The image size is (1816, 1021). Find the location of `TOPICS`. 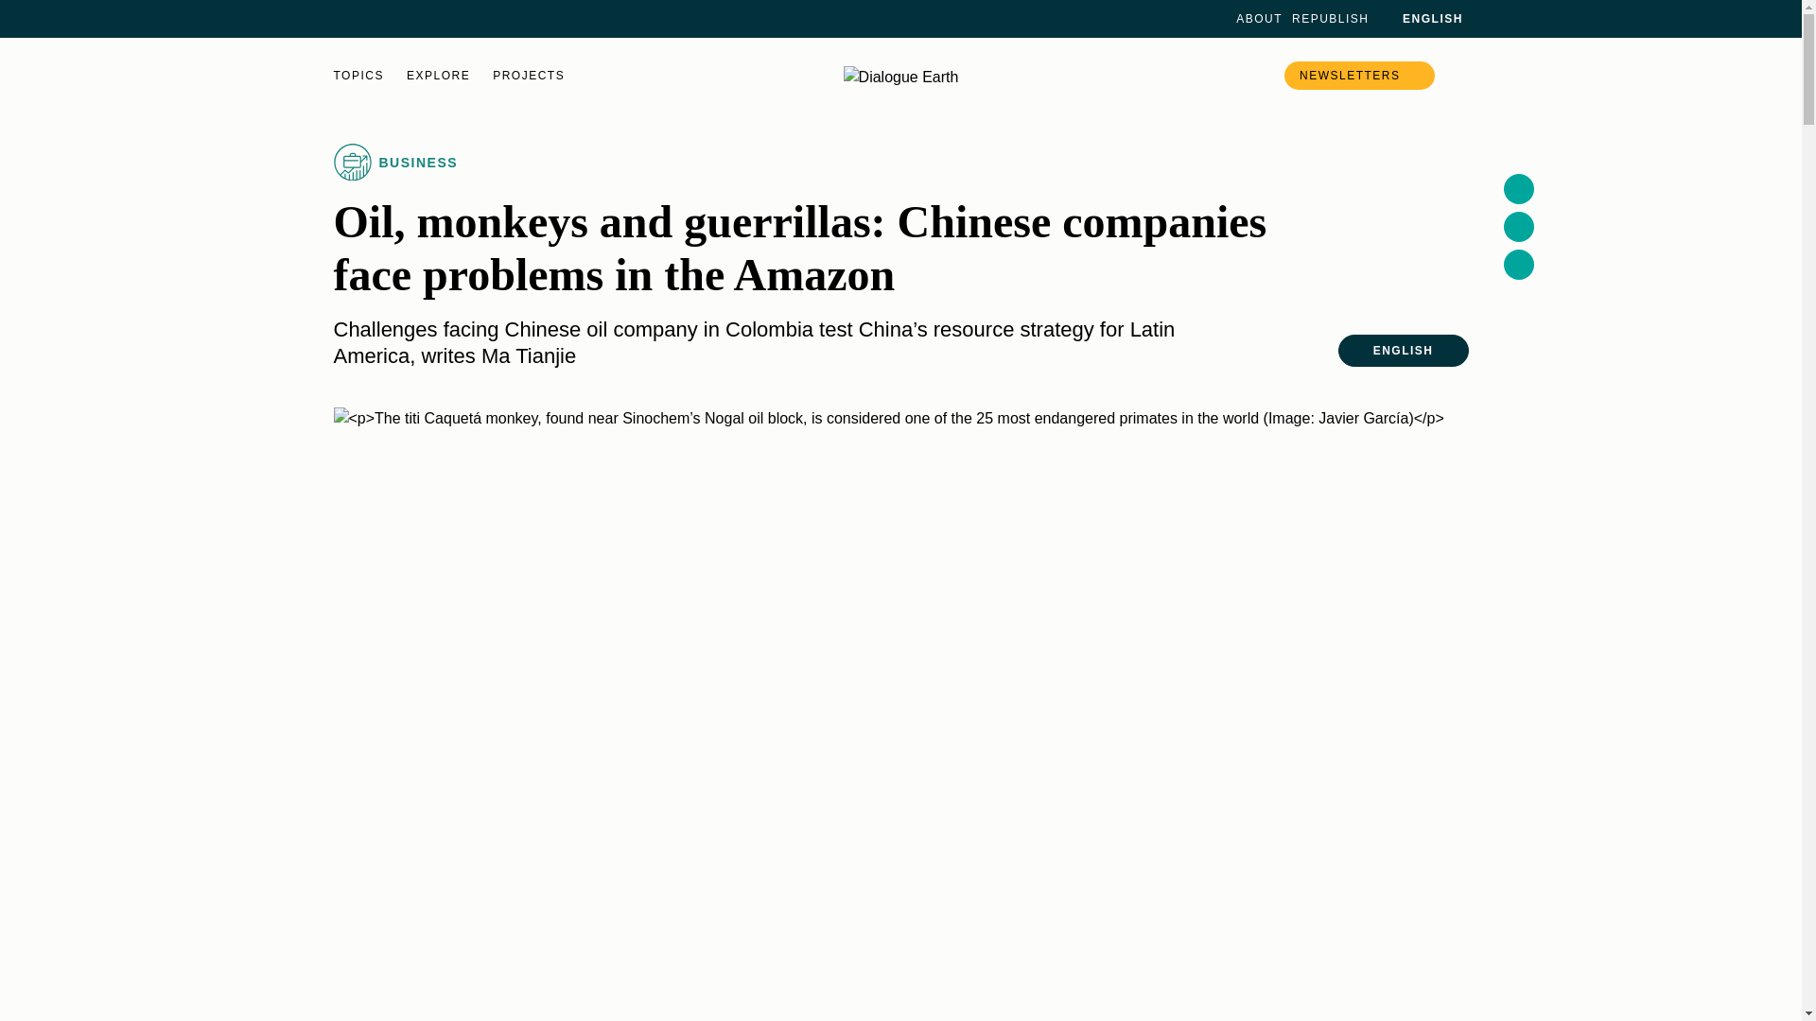

TOPICS is located at coordinates (358, 76).